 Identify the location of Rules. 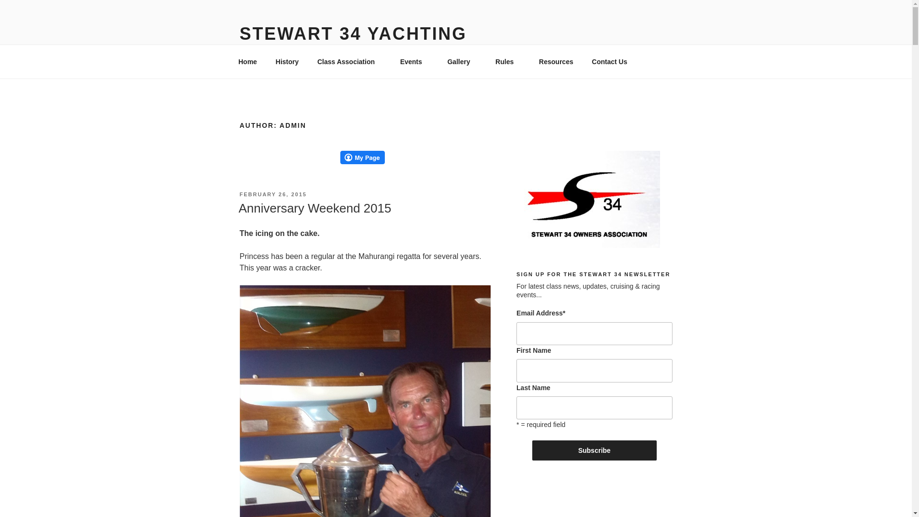
(508, 61).